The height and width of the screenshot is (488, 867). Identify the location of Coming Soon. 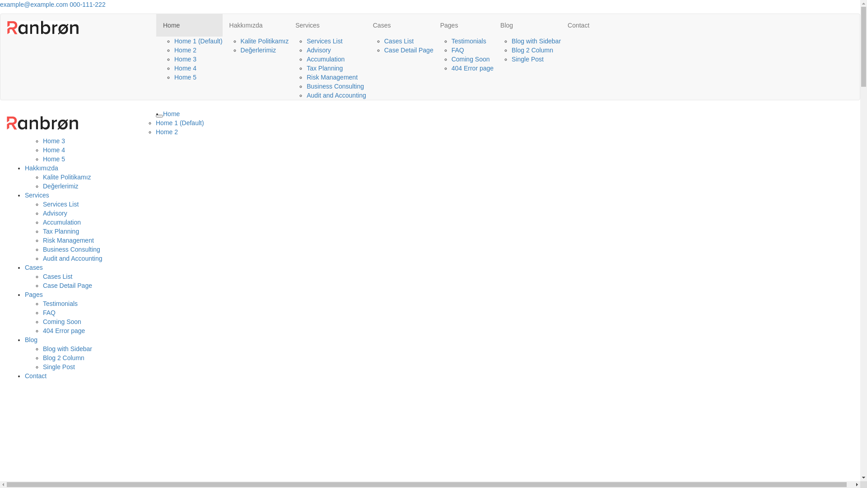
(471, 59).